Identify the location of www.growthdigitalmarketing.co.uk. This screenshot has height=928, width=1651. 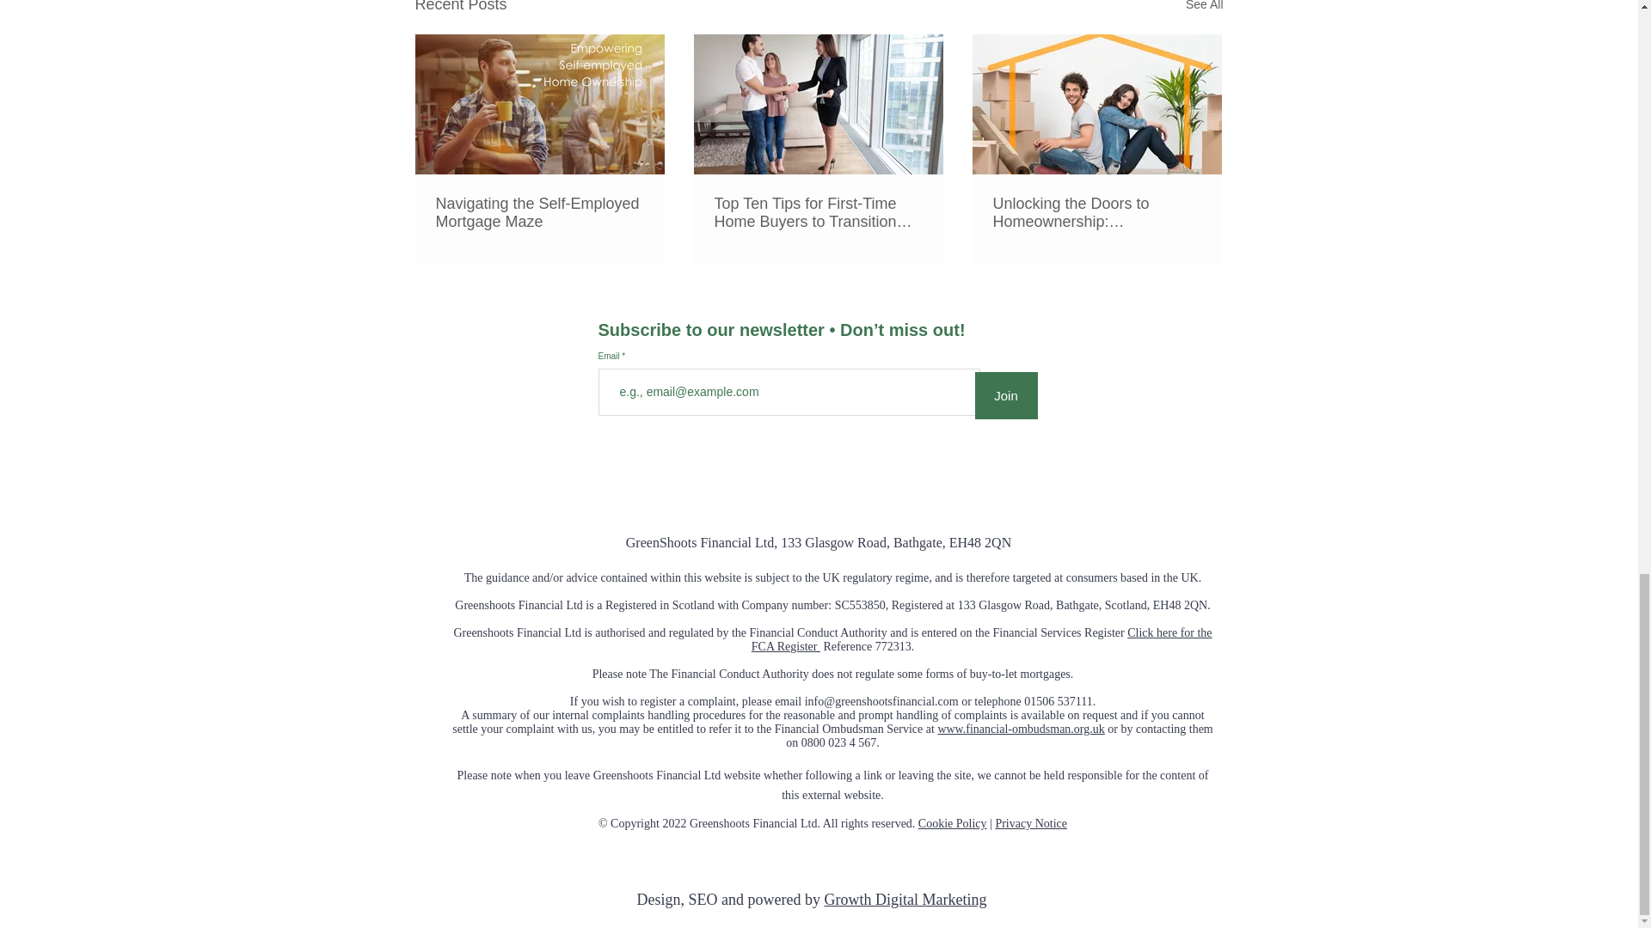
(857, 847).